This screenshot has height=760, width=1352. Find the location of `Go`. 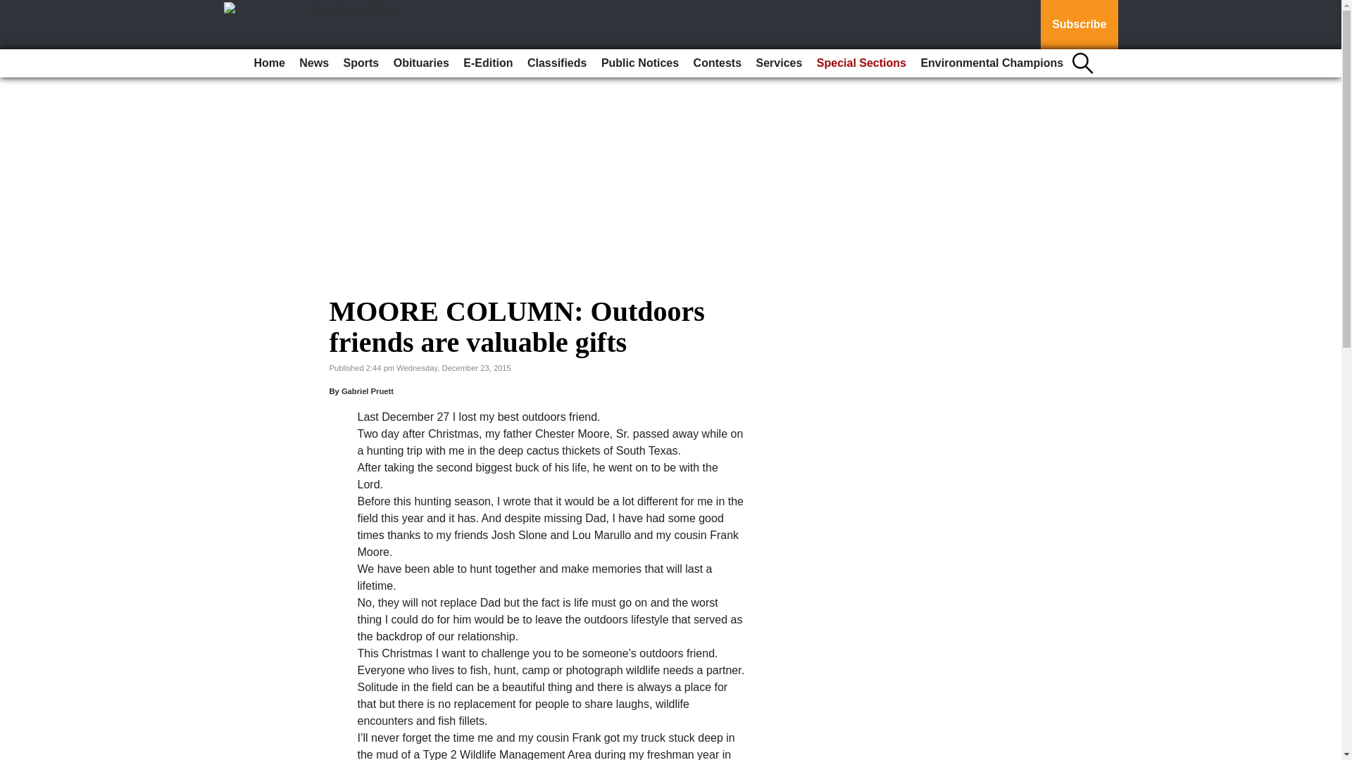

Go is located at coordinates (13, 8).